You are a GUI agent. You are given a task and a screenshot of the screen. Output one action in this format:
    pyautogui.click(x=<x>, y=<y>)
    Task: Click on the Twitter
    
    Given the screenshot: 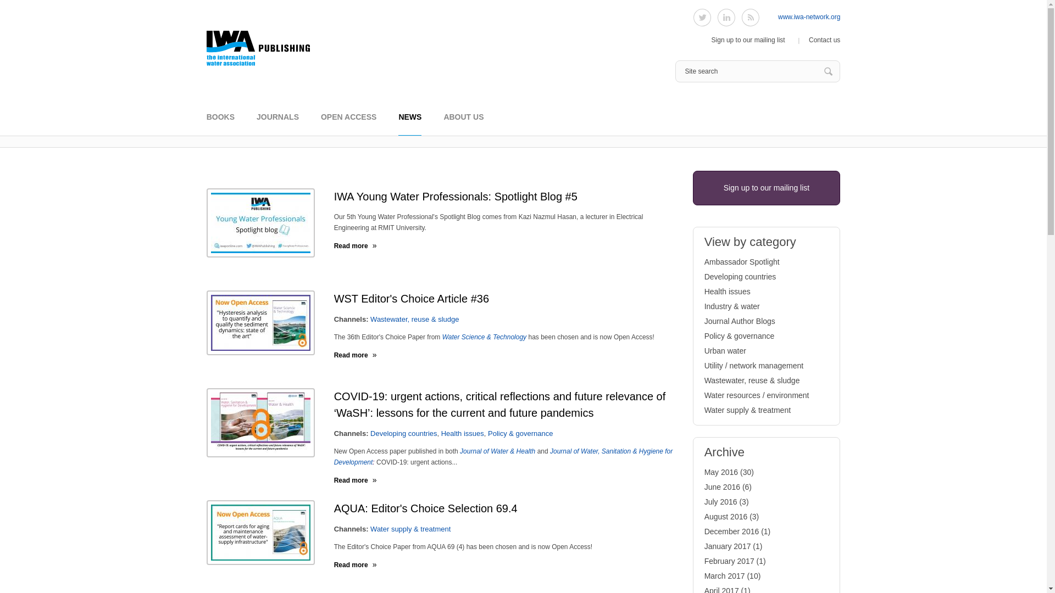 What is the action you would take?
    pyautogui.click(x=702, y=17)
    